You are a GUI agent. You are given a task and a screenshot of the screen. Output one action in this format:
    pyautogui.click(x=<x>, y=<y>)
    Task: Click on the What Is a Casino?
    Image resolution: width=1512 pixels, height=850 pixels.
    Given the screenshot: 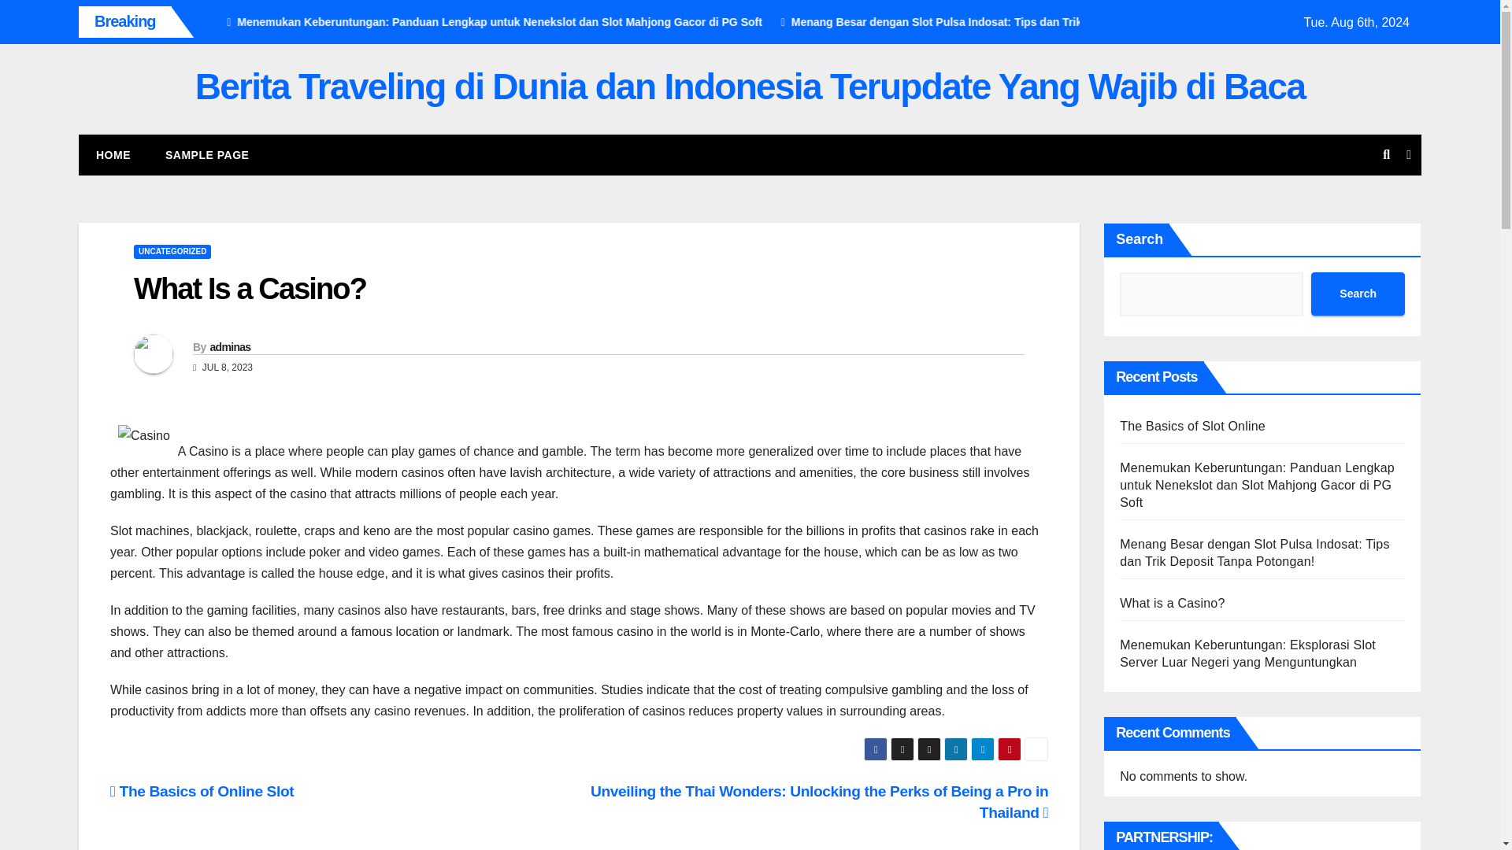 What is the action you would take?
    pyautogui.click(x=250, y=288)
    